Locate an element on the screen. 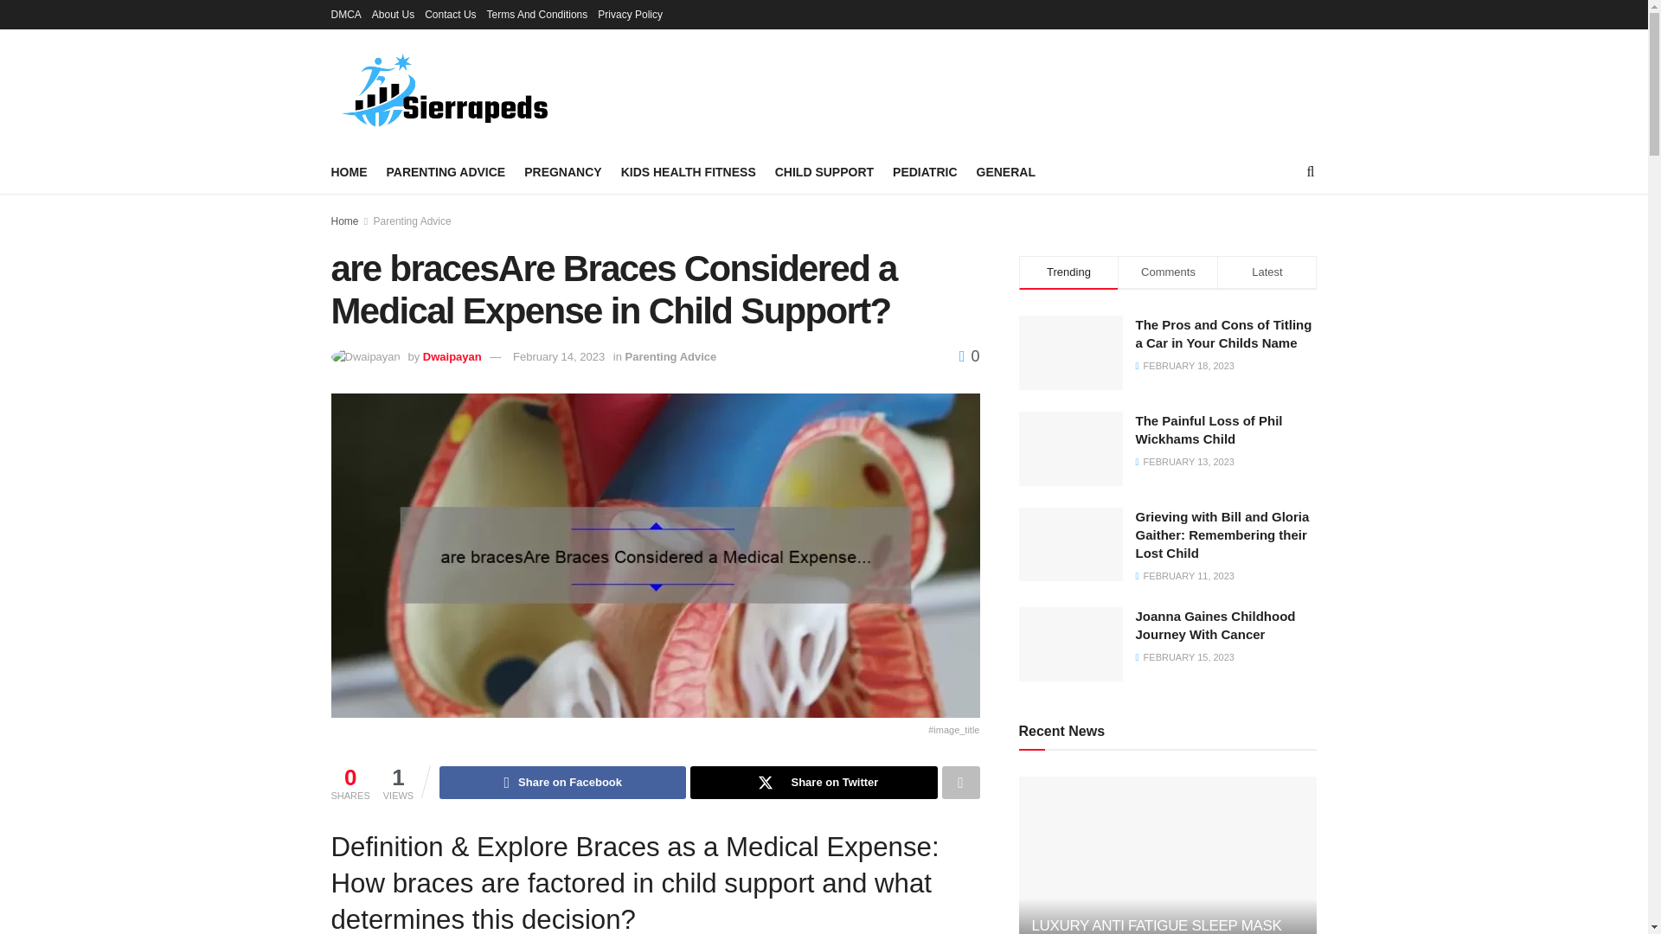 The height and width of the screenshot is (934, 1661). Terms And Conditions is located at coordinates (536, 14).